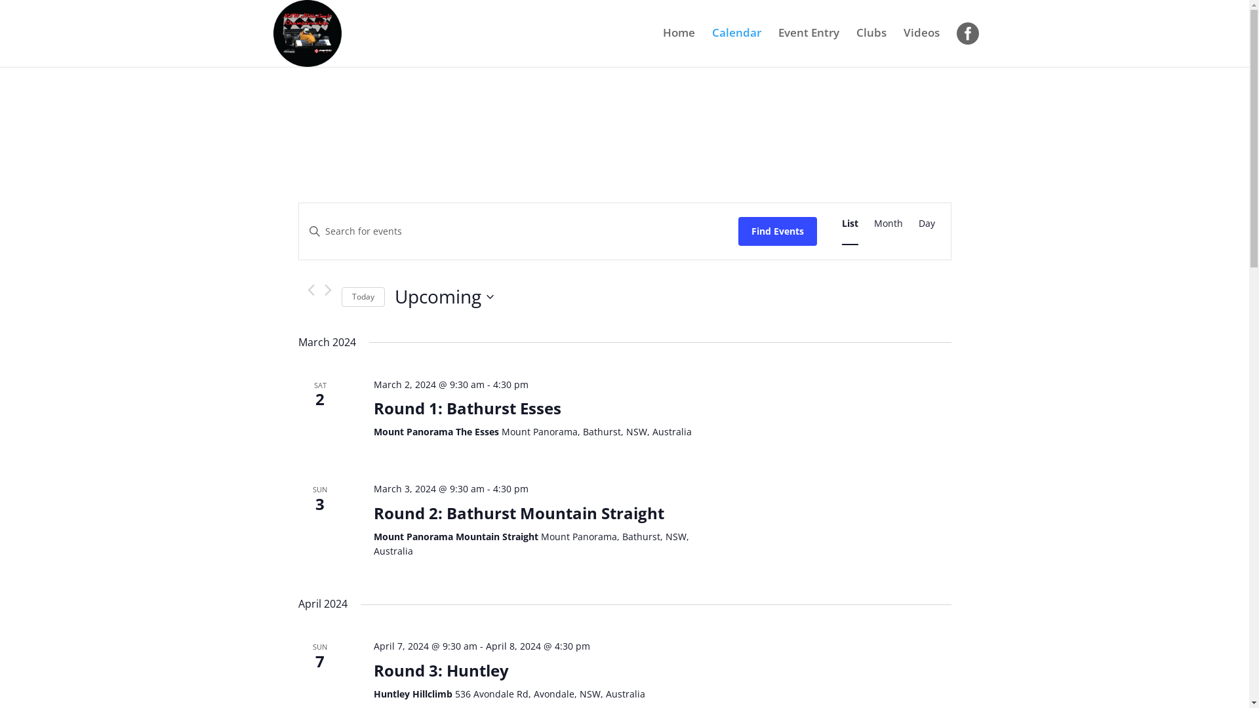 The image size is (1259, 708). I want to click on Find Events, so click(778, 231).